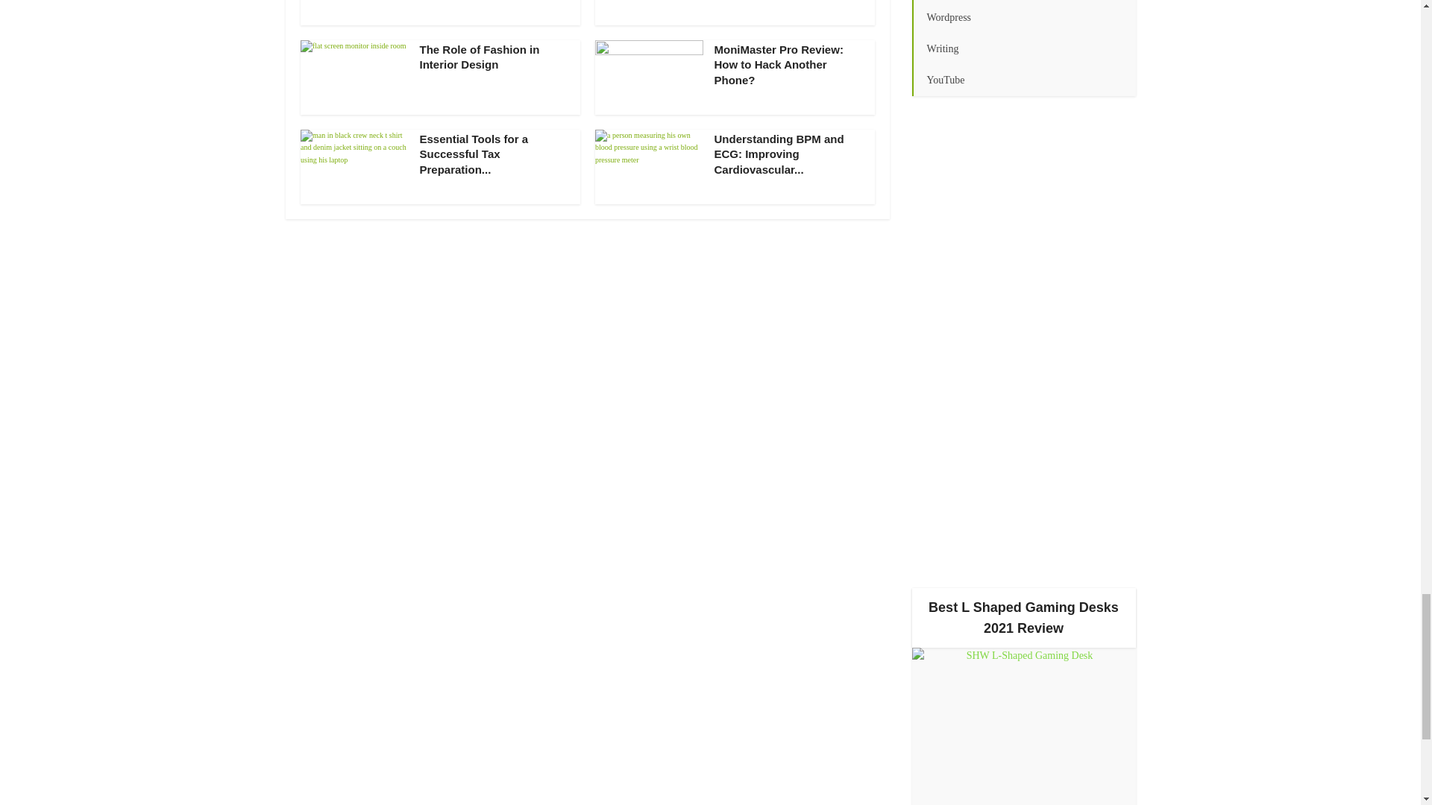  I want to click on MoniMaster Pro Review: How to Hack Another Phone?, so click(779, 64).